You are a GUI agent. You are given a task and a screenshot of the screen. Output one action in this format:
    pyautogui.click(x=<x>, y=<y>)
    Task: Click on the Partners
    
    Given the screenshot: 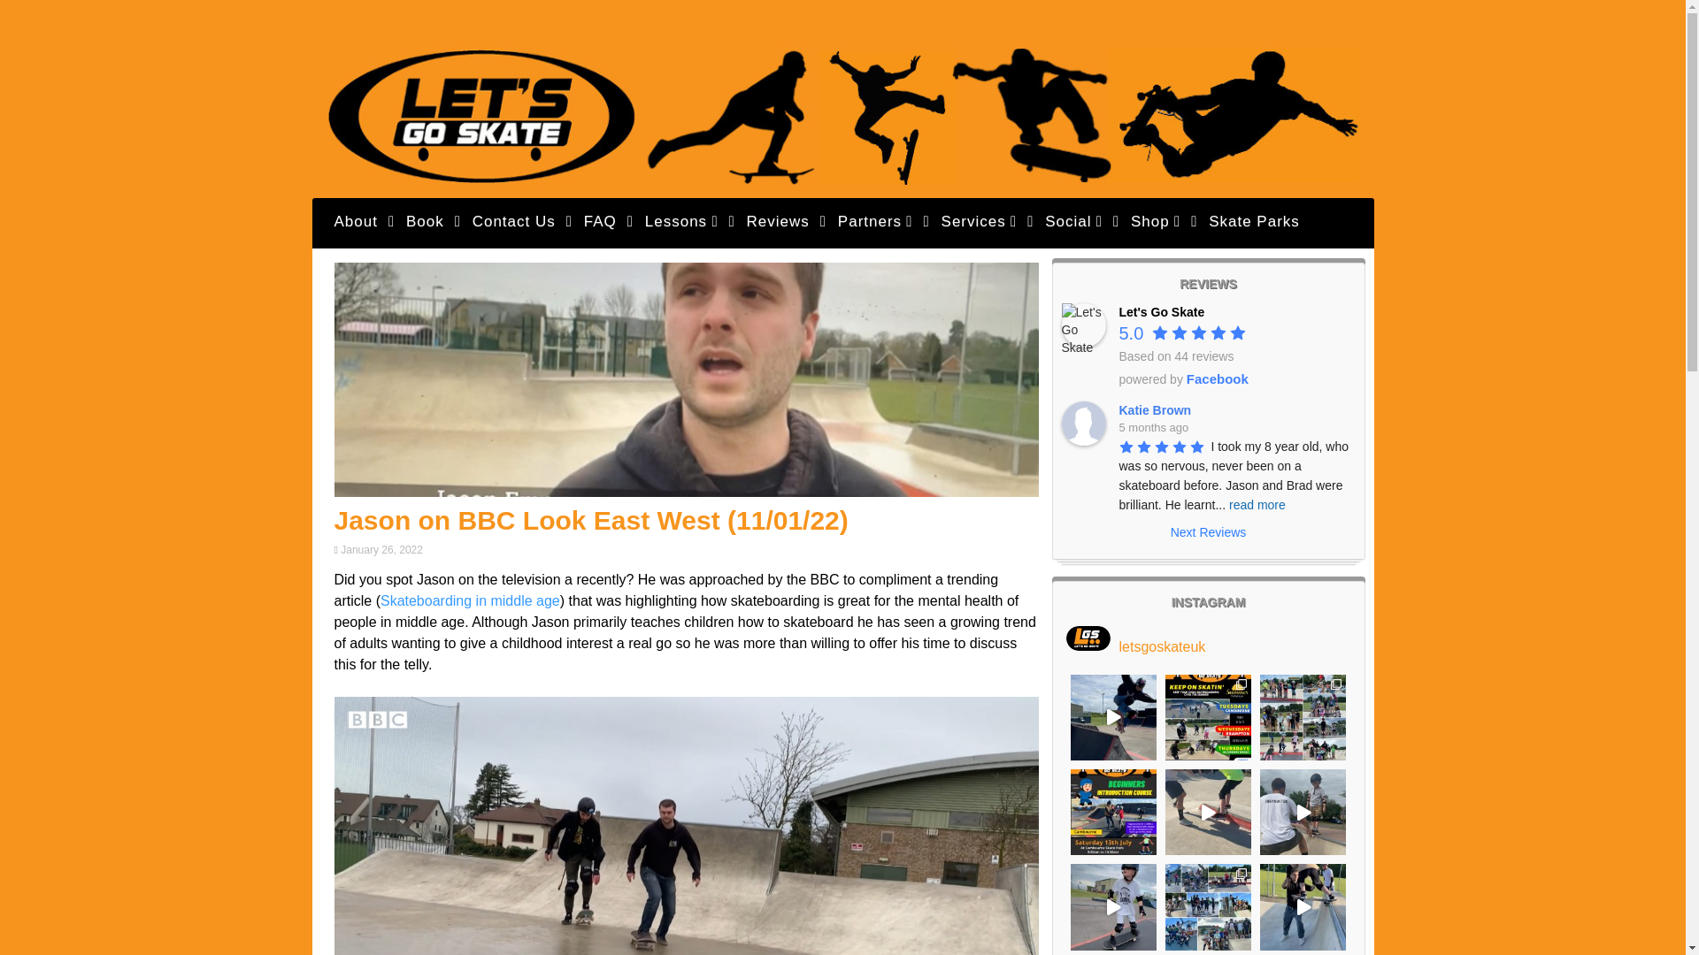 What is the action you would take?
    pyautogui.click(x=875, y=221)
    